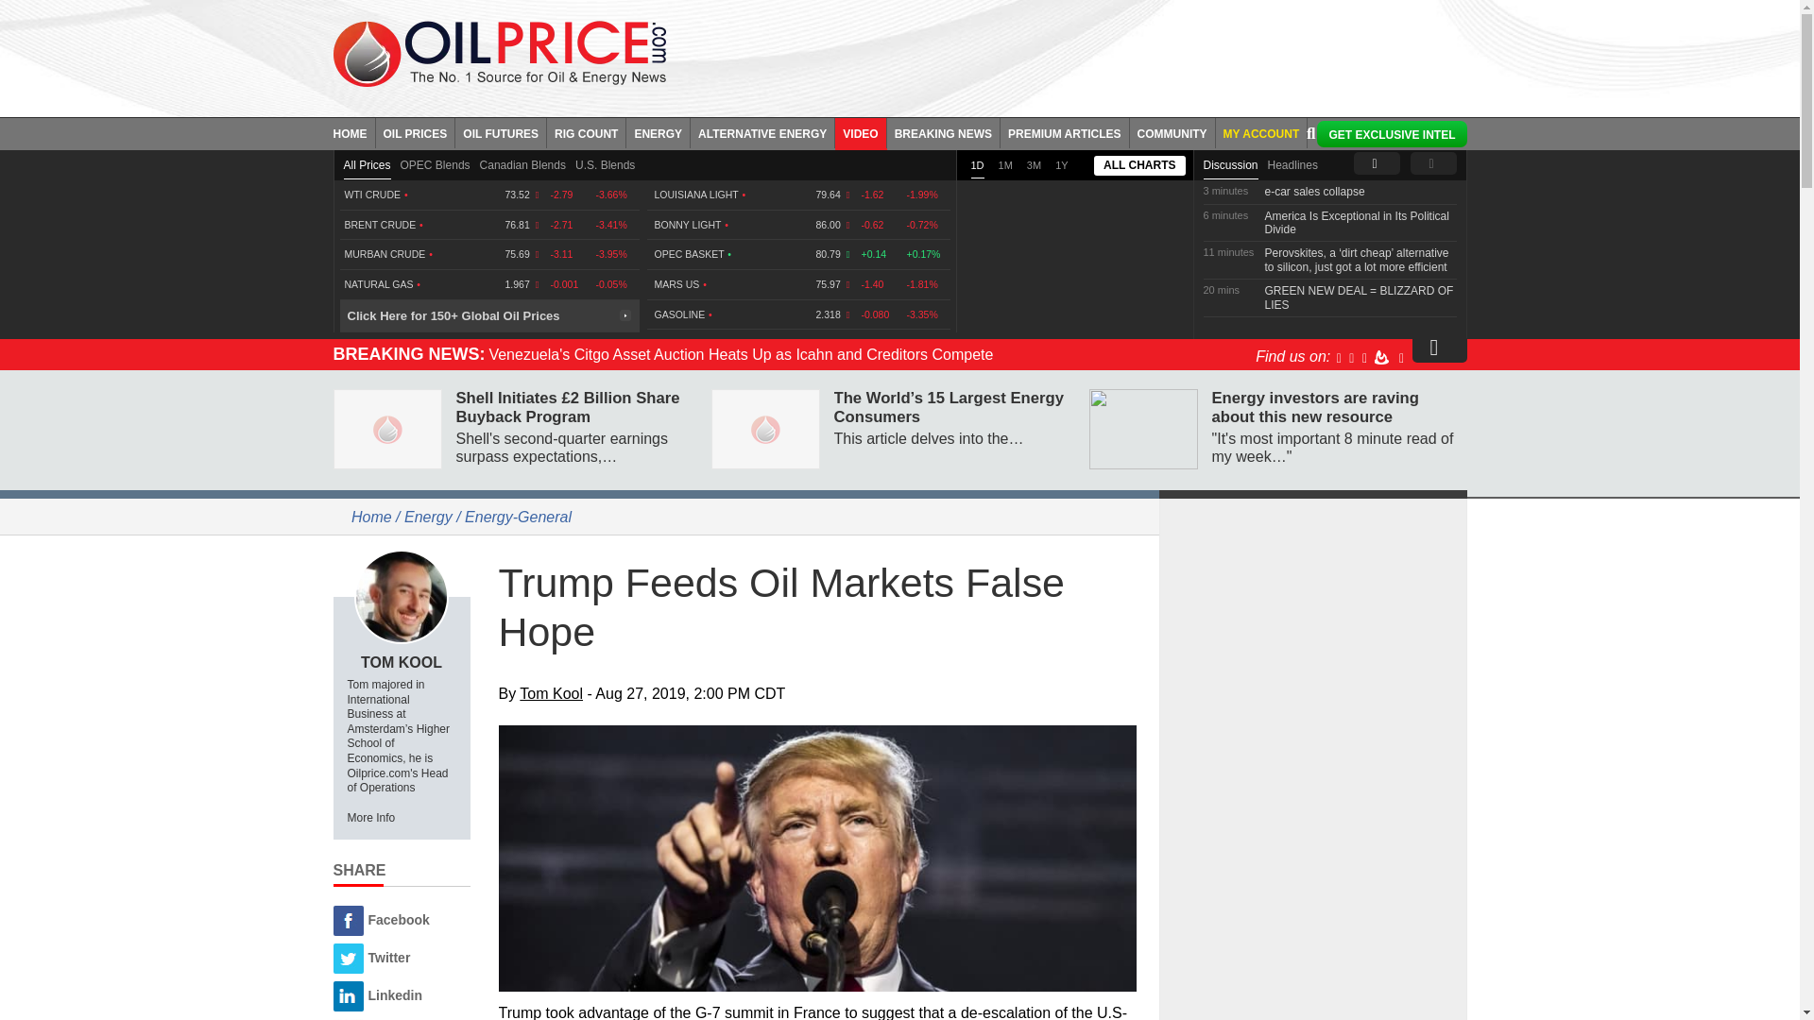  What do you see at coordinates (1261, 132) in the screenshot?
I see `MY ACCOUNT` at bounding box center [1261, 132].